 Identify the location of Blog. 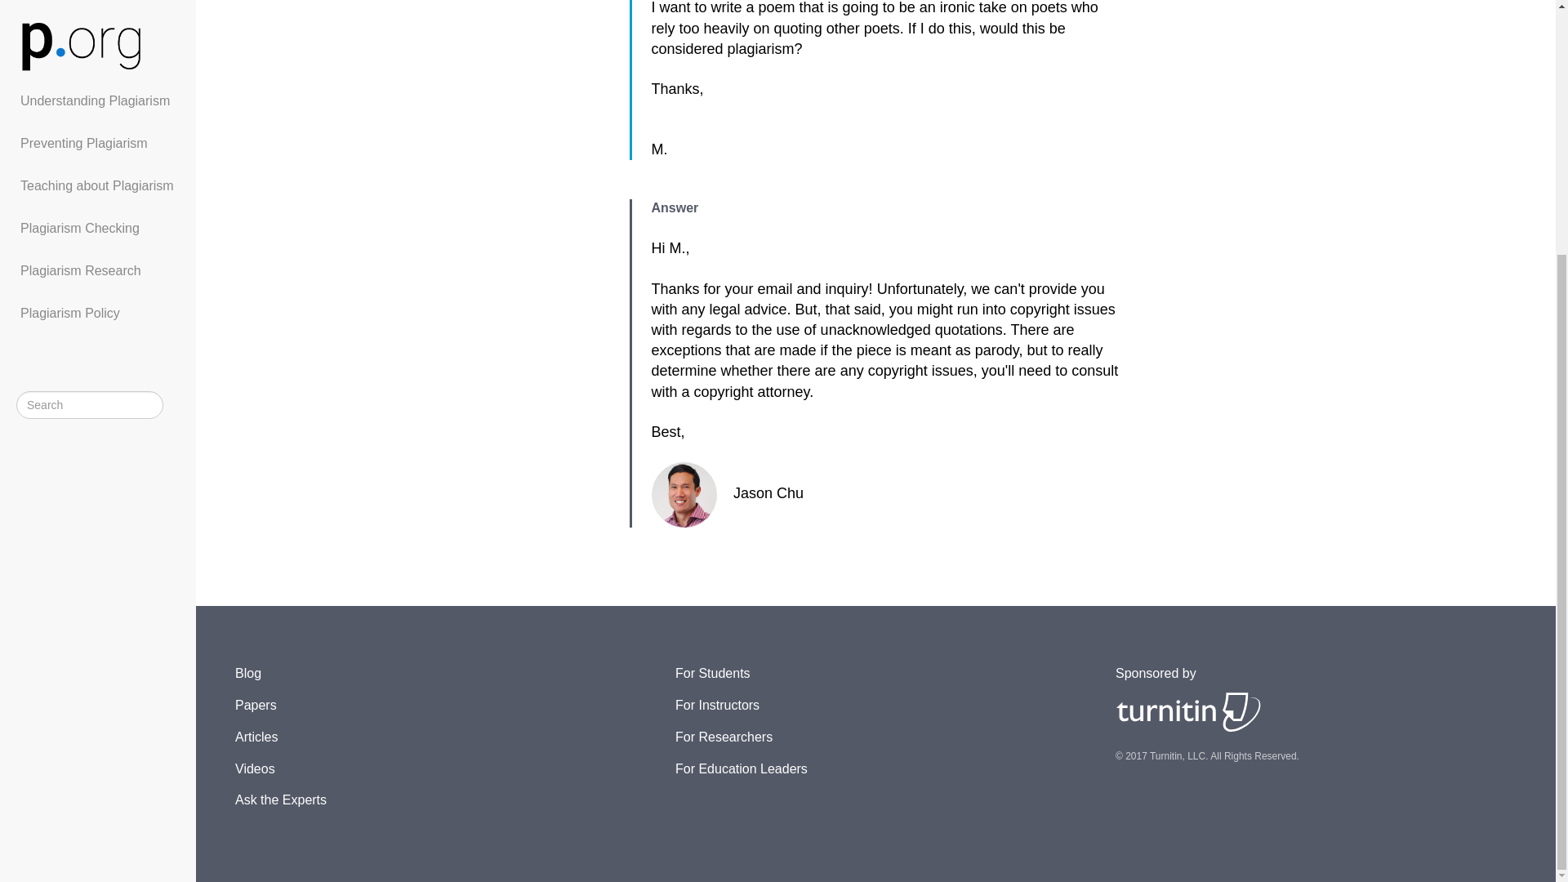
(248, 673).